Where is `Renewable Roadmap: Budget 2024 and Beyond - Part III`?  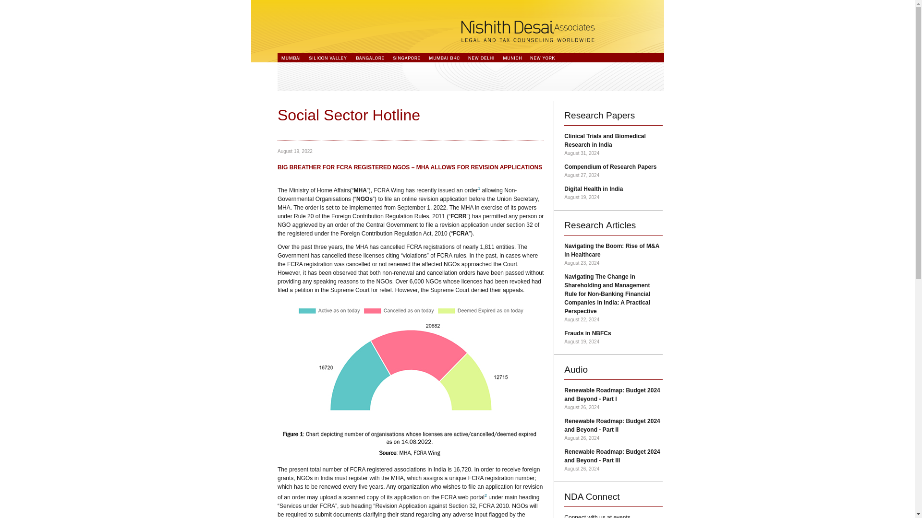 Renewable Roadmap: Budget 2024 and Beyond - Part III is located at coordinates (612, 456).